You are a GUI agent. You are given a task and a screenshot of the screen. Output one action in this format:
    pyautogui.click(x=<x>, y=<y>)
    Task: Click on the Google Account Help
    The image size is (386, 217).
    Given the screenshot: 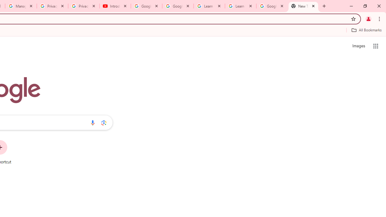 What is the action you would take?
    pyautogui.click(x=146, y=6)
    